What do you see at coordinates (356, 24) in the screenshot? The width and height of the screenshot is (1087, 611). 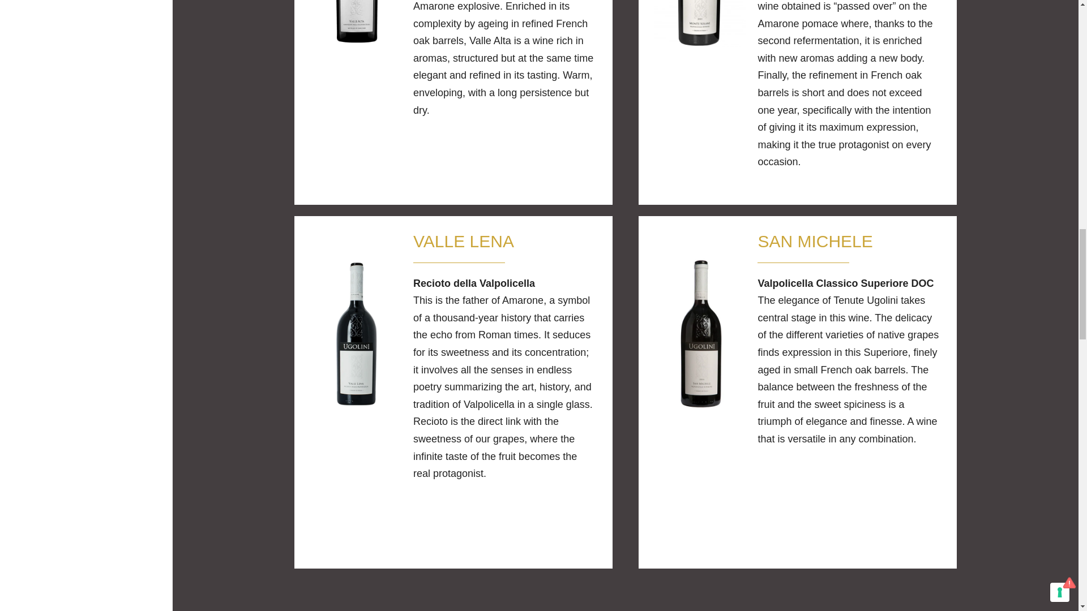 I see `VALLE-alta-amarone-valpolicella-ugolini` at bounding box center [356, 24].